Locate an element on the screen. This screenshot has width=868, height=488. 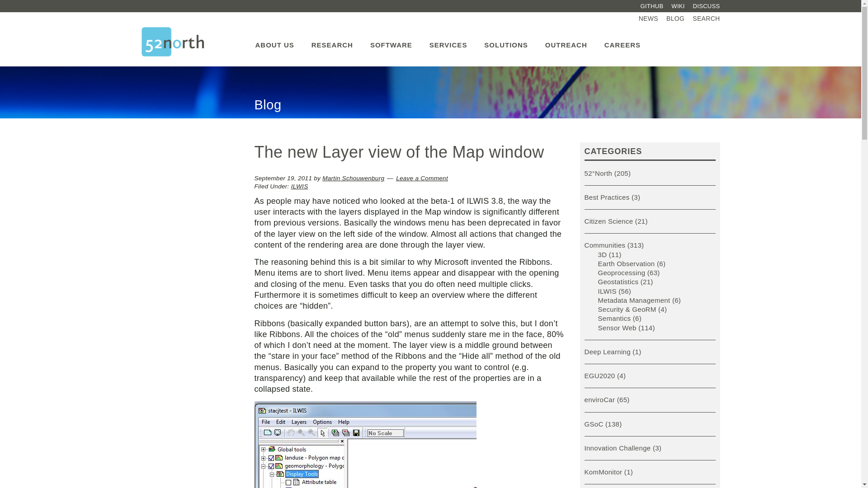
Leave a Comment is located at coordinates (421, 178).